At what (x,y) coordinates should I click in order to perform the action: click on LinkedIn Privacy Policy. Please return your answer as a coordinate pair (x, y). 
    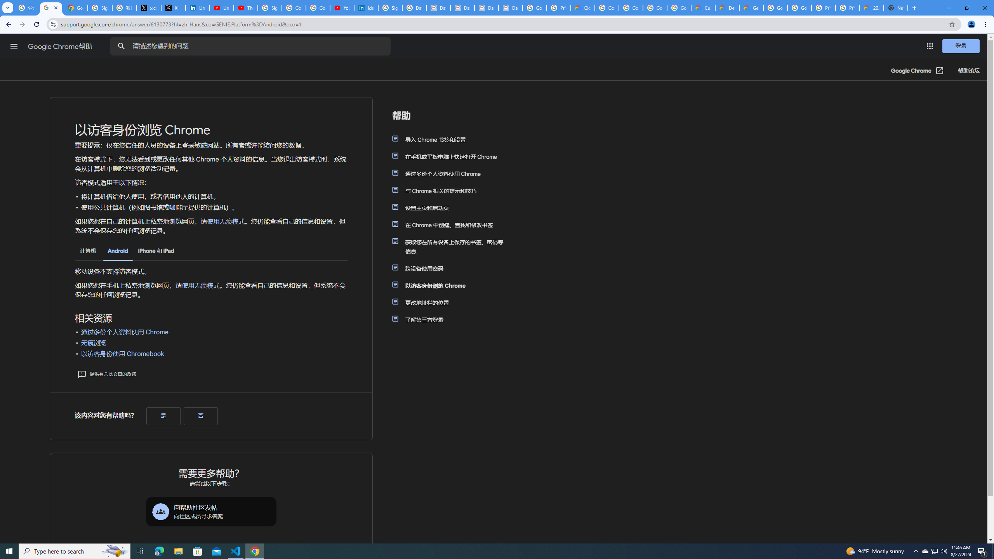
    Looking at the image, I should click on (197, 8).